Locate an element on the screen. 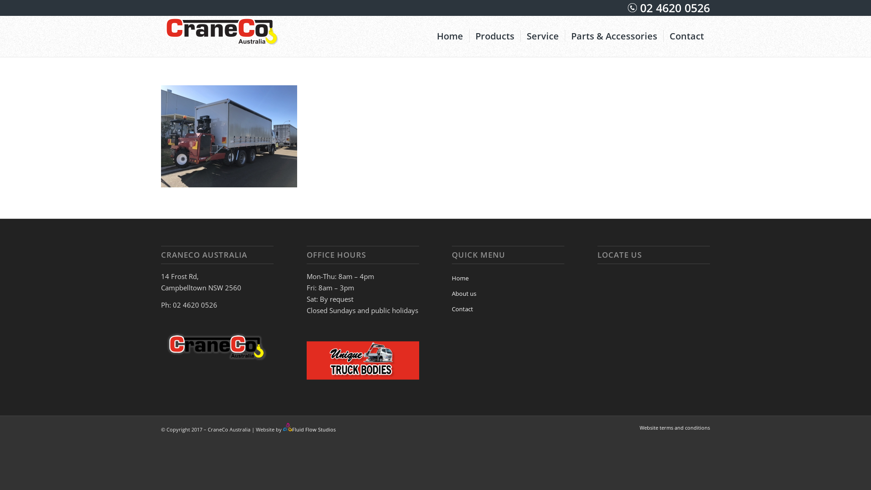 Image resolution: width=871 pixels, height=490 pixels. Home is located at coordinates (450, 36).